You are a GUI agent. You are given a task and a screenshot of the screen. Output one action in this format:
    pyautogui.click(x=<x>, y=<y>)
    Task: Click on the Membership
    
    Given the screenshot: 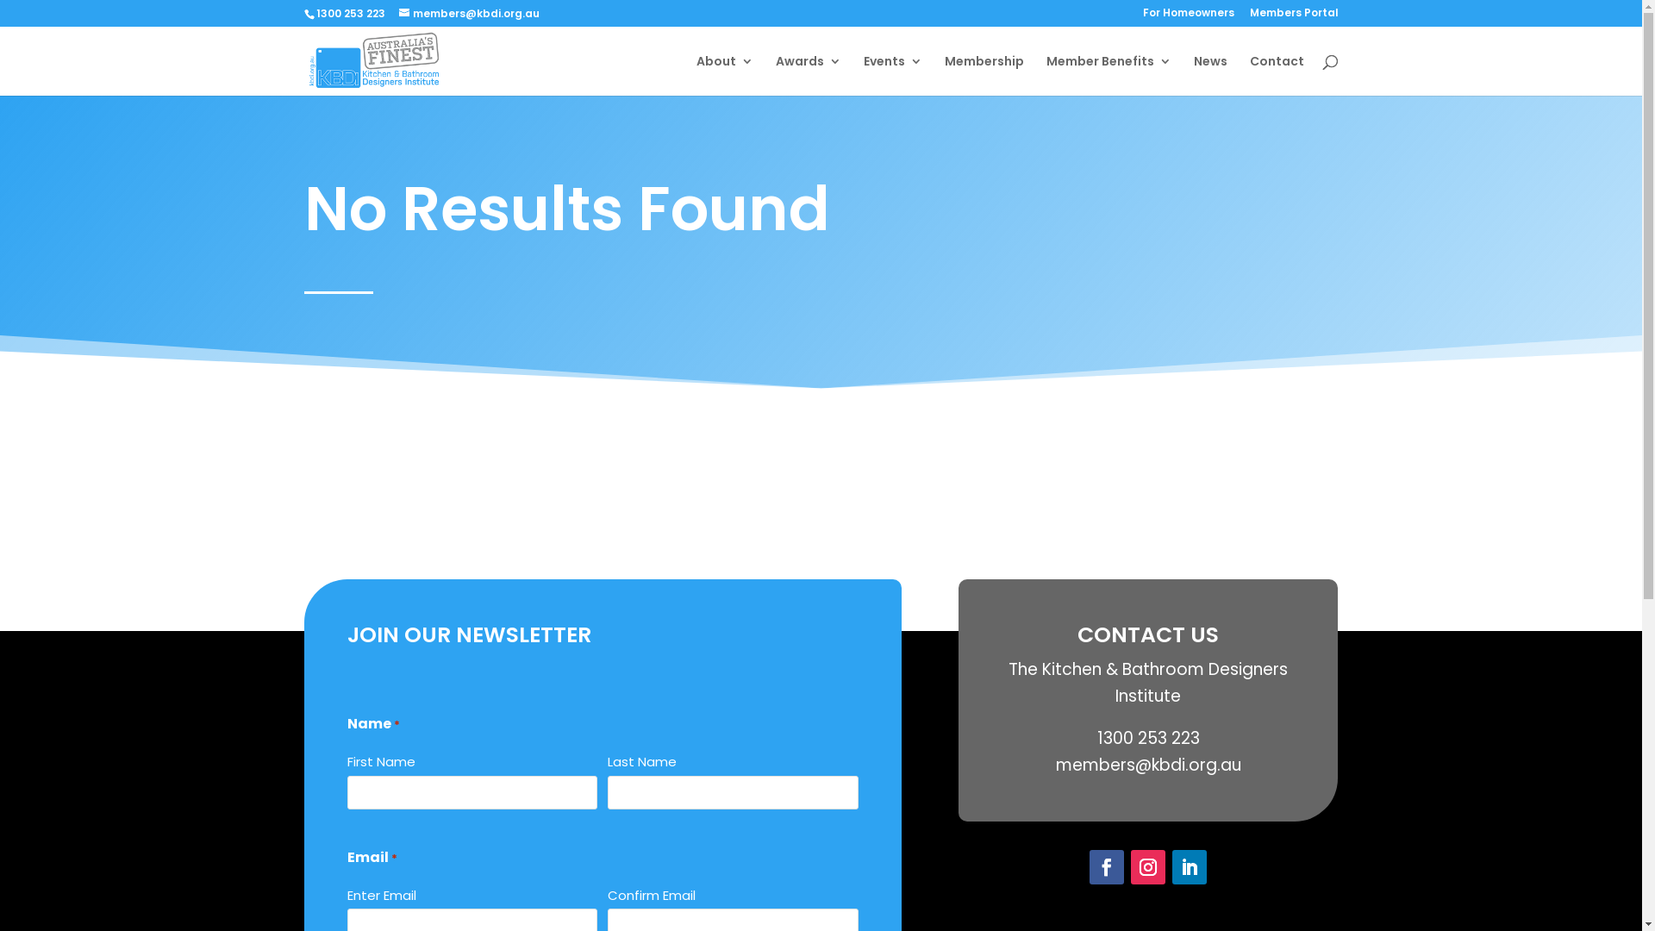 What is the action you would take?
    pyautogui.click(x=984, y=76)
    